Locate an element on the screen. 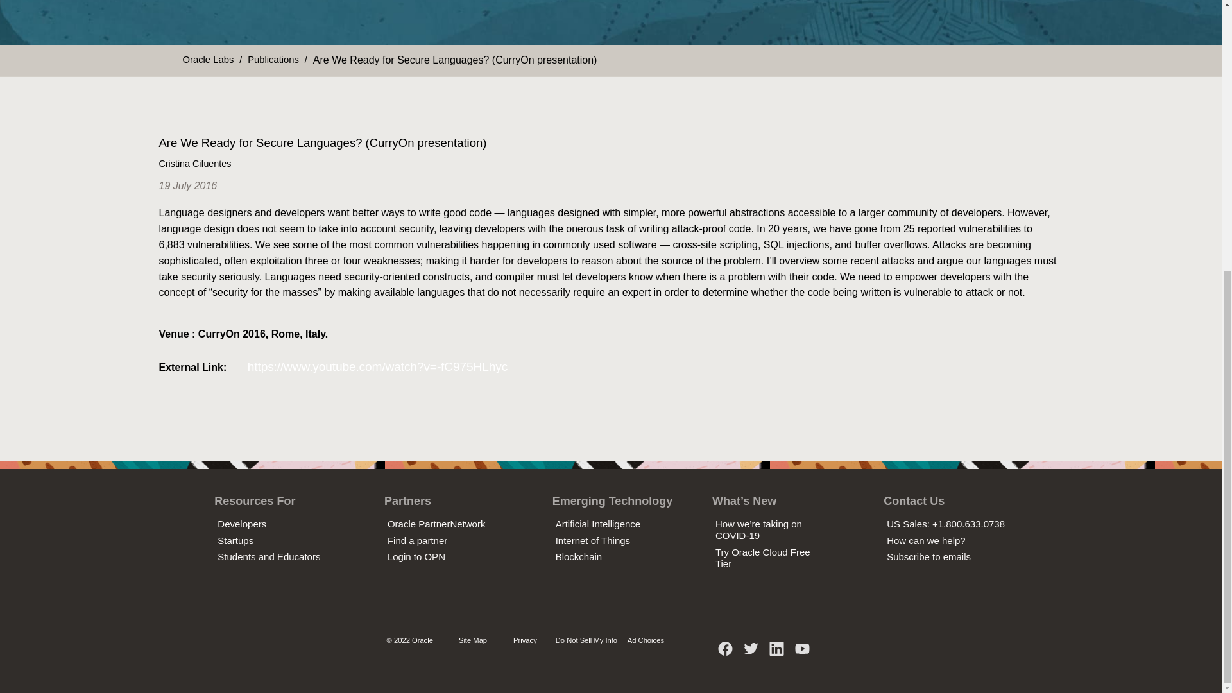 This screenshot has width=1232, height=693. Do Not Sell My Info is located at coordinates (583, 640).